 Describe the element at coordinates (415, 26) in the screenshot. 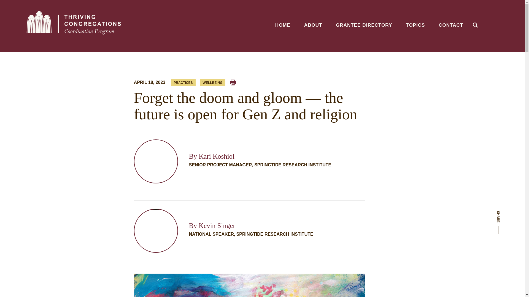

I see `TOPICS` at that location.